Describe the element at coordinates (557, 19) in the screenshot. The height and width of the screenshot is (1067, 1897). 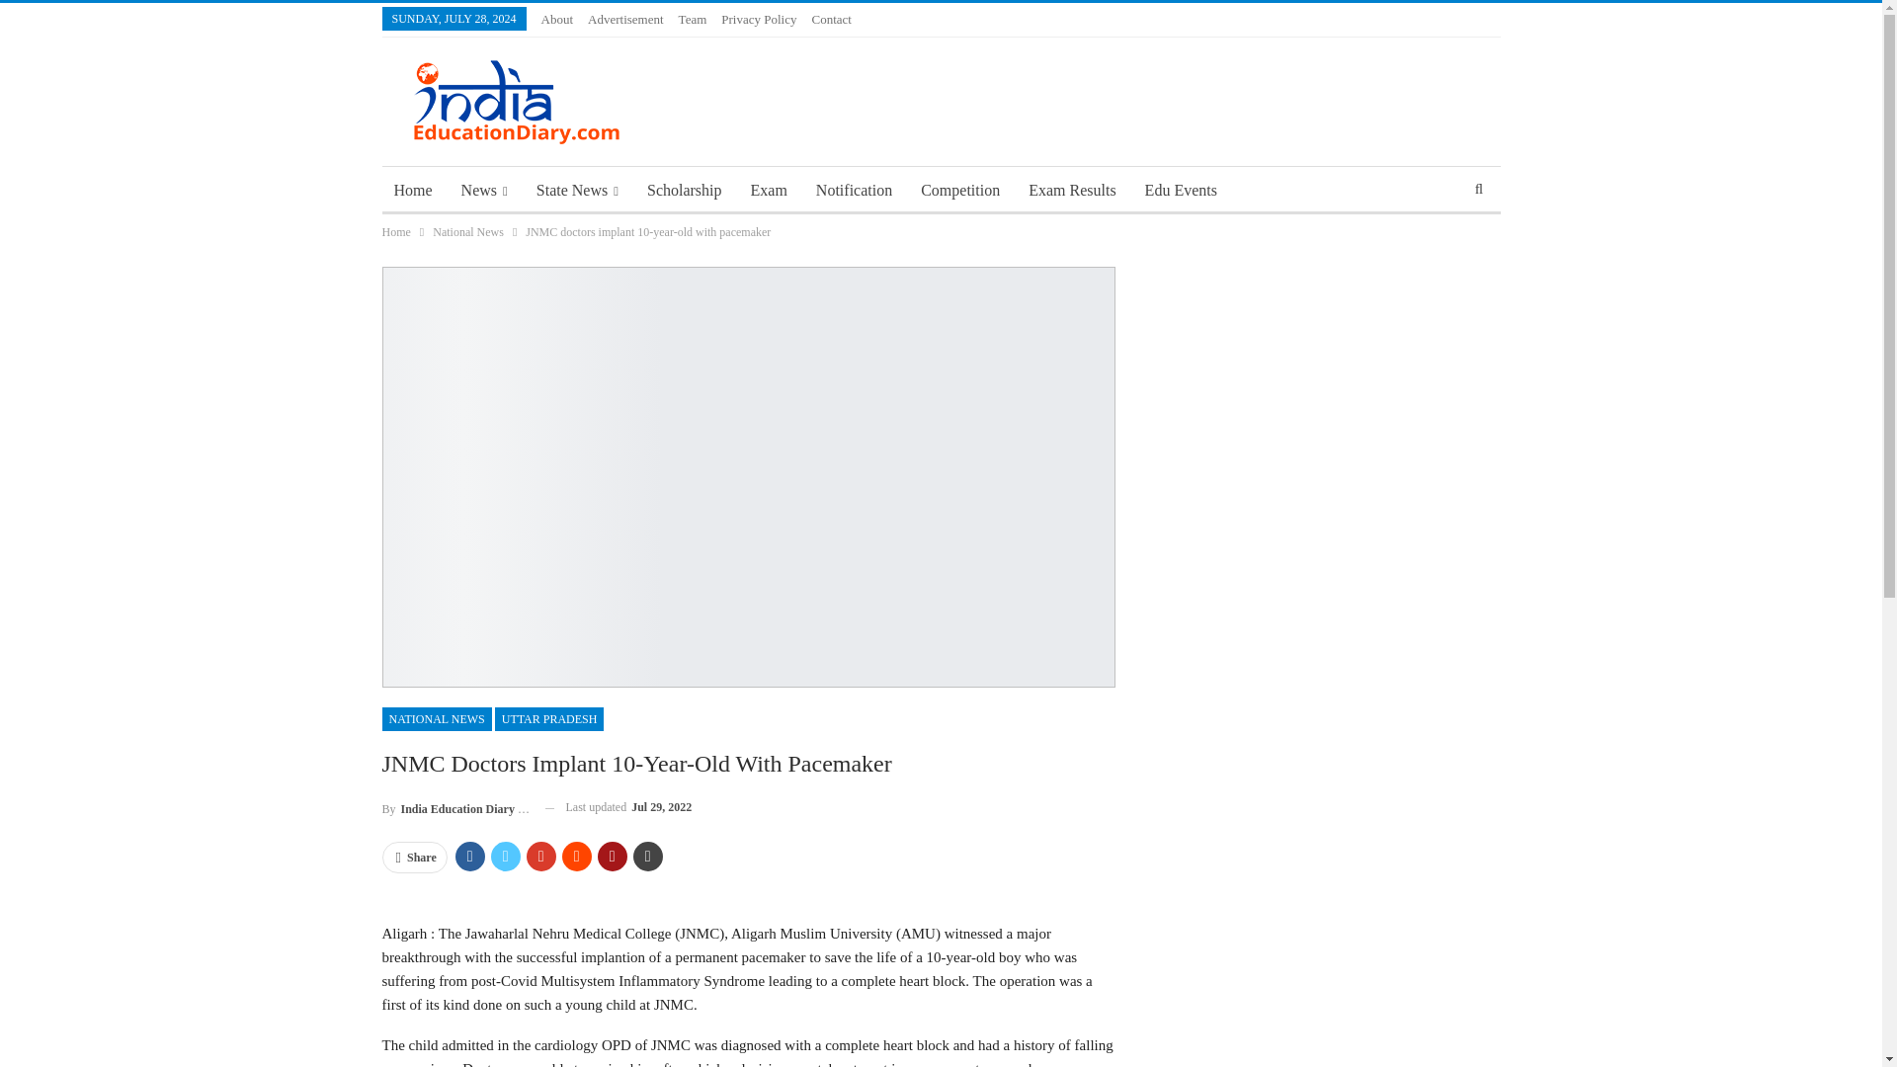
I see `About` at that location.